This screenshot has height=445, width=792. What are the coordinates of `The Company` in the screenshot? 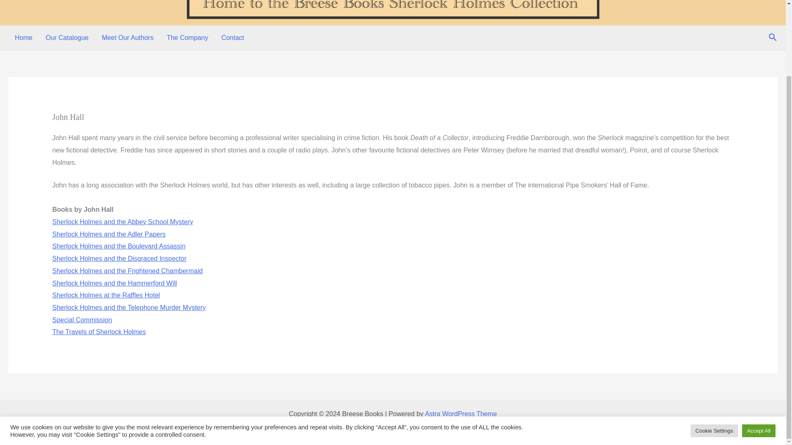 It's located at (187, 38).